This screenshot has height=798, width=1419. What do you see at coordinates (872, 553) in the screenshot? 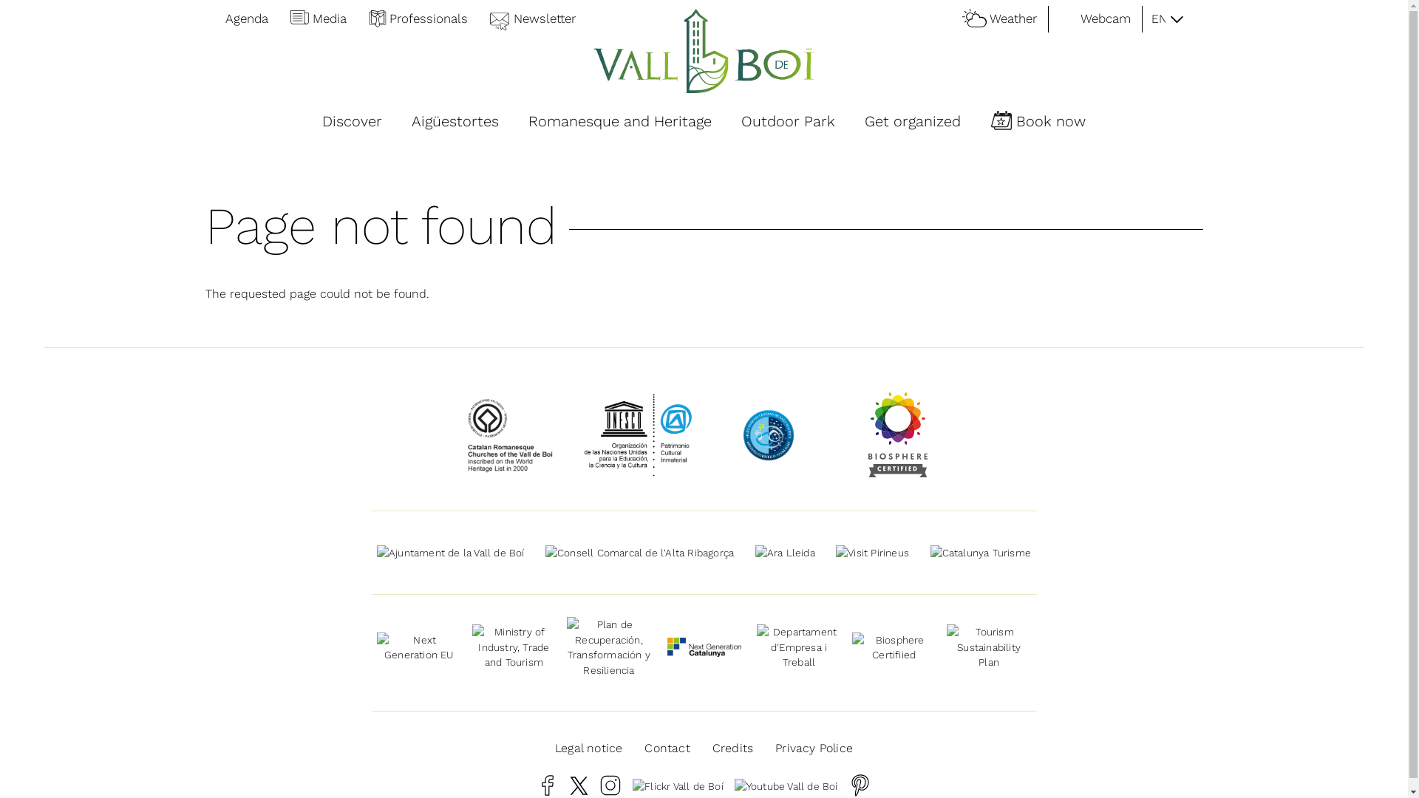
I see `Visit Pirineus` at bounding box center [872, 553].